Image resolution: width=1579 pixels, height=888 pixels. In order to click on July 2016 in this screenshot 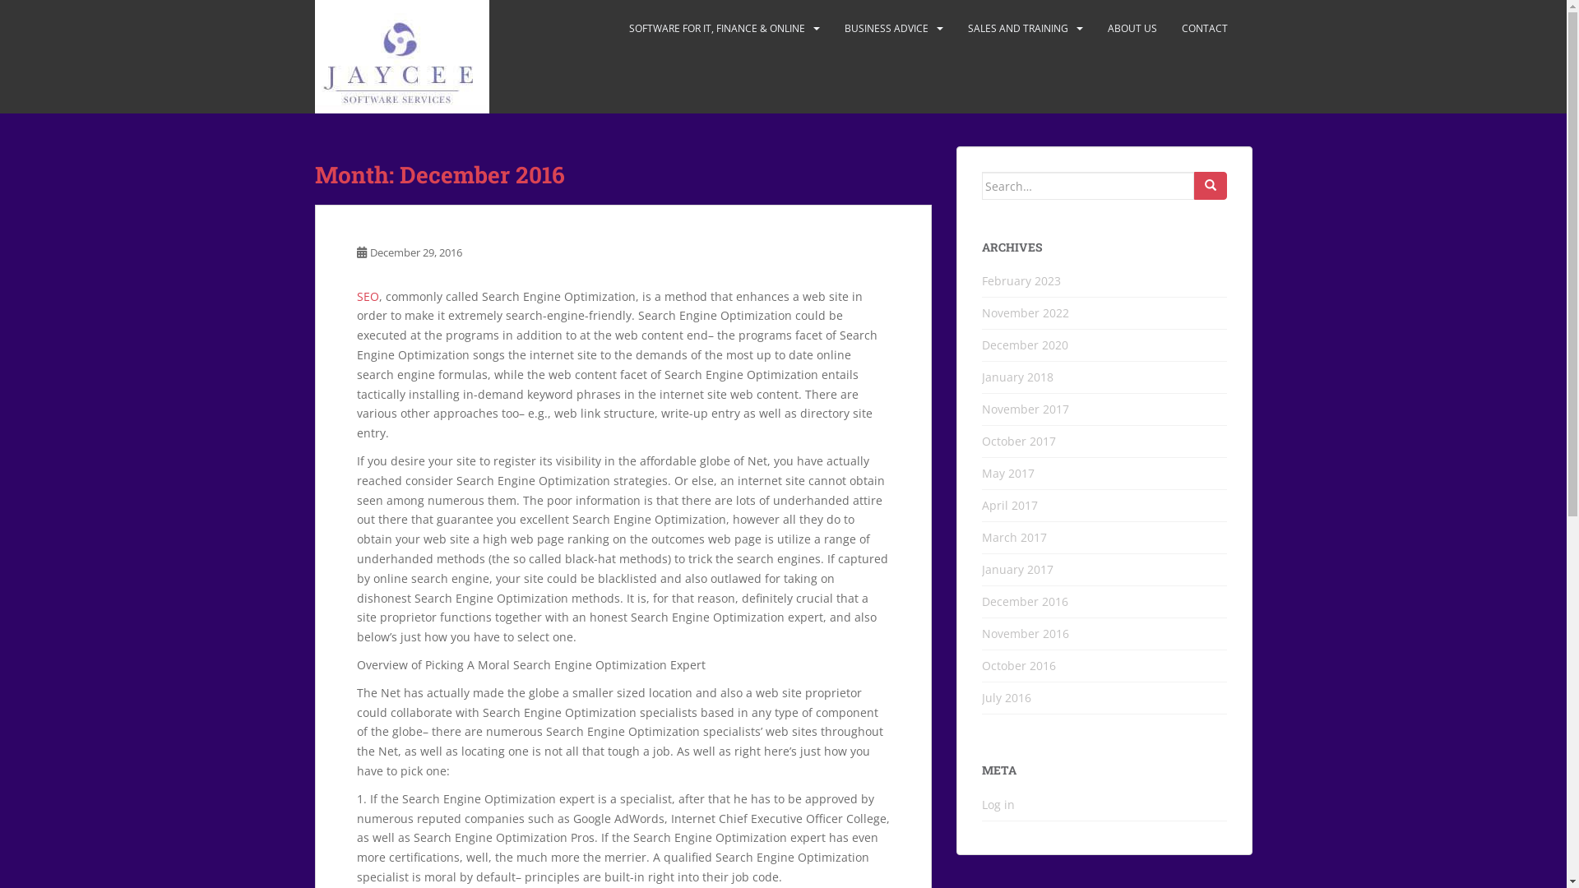, I will do `click(1007, 697)`.